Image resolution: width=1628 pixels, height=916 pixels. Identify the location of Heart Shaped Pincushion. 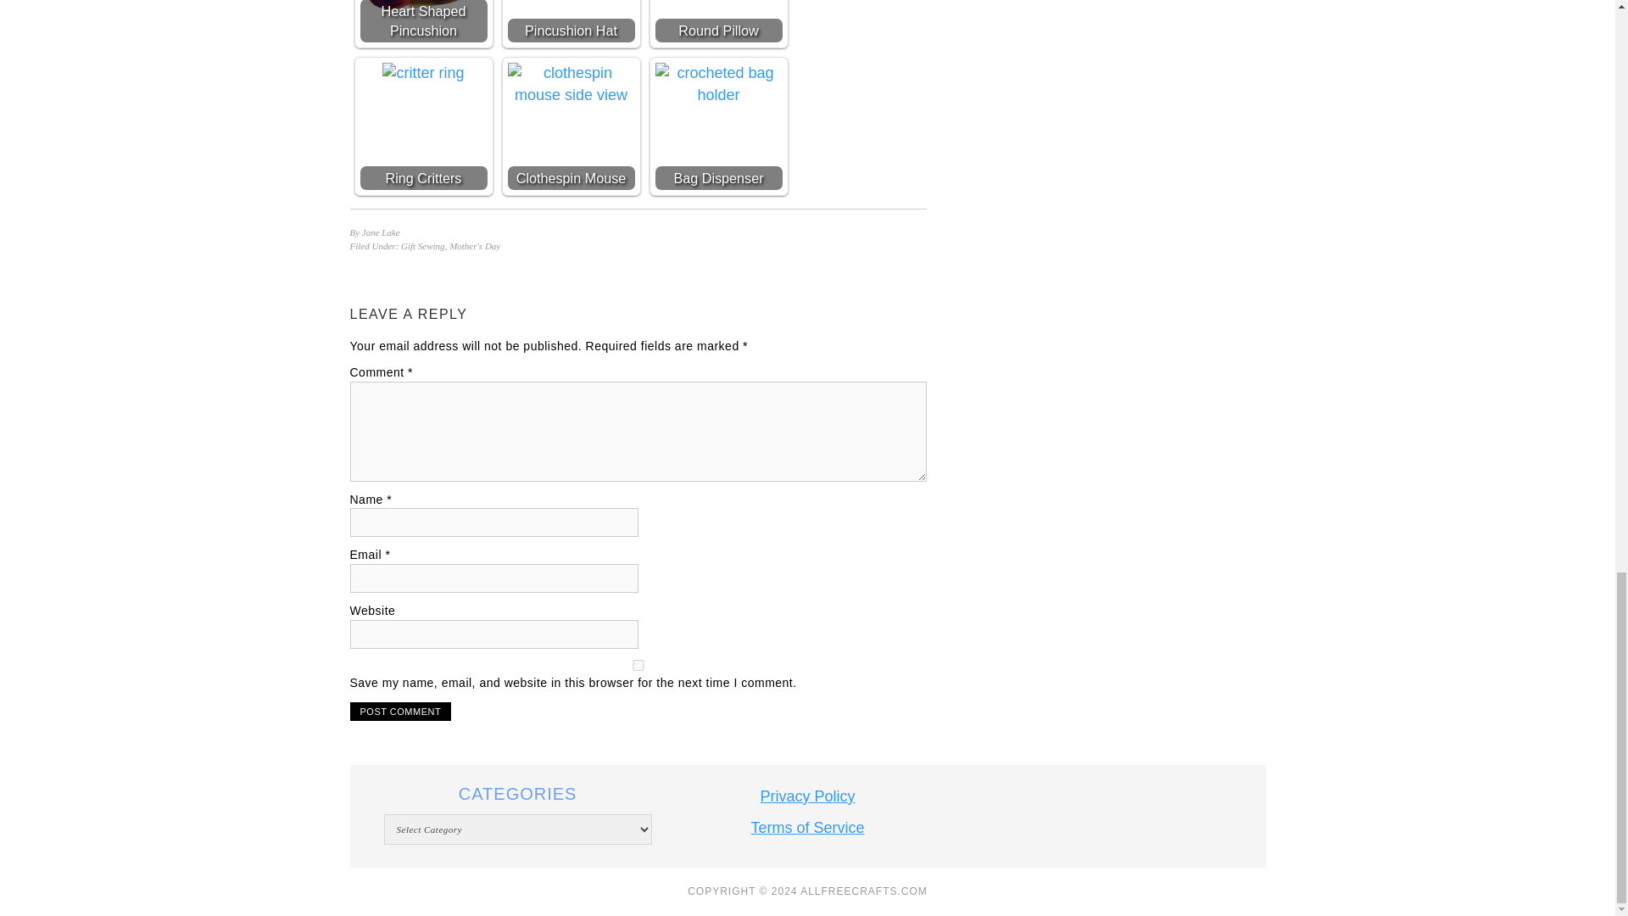
(423, 6).